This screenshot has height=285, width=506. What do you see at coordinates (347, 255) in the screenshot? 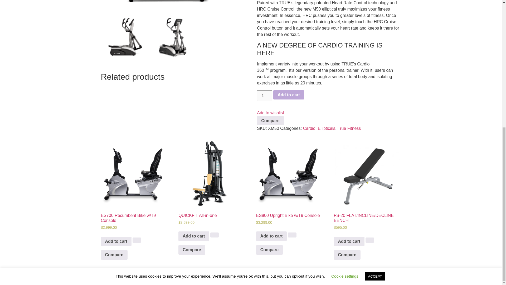
I see `Compare` at bounding box center [347, 255].